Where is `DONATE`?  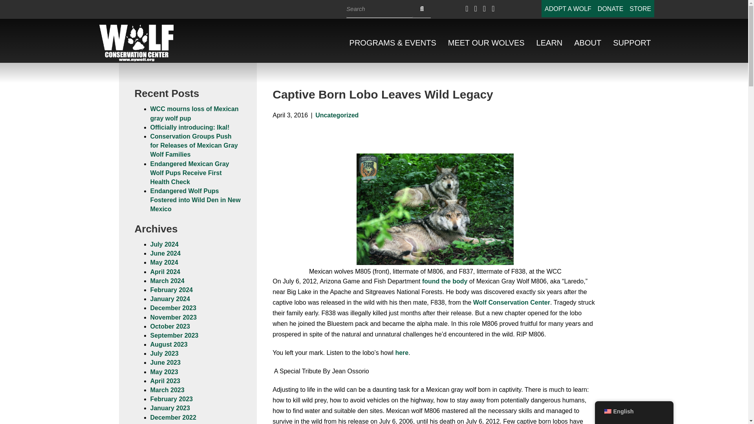
DONATE is located at coordinates (610, 9).